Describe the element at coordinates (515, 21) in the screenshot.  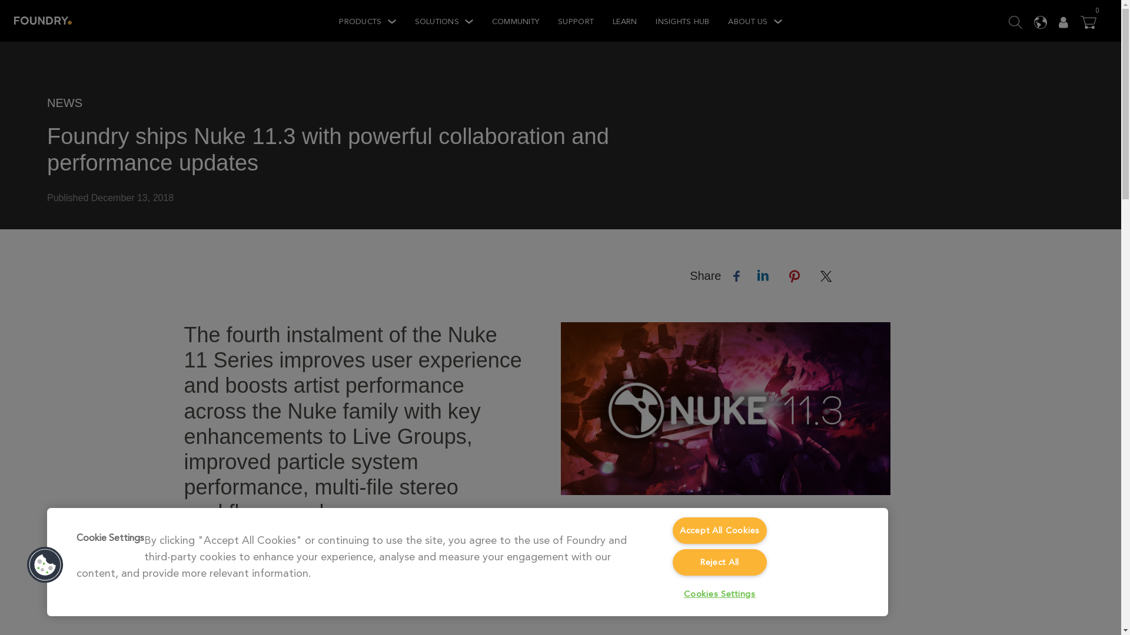
I see `COMMUNITY` at that location.